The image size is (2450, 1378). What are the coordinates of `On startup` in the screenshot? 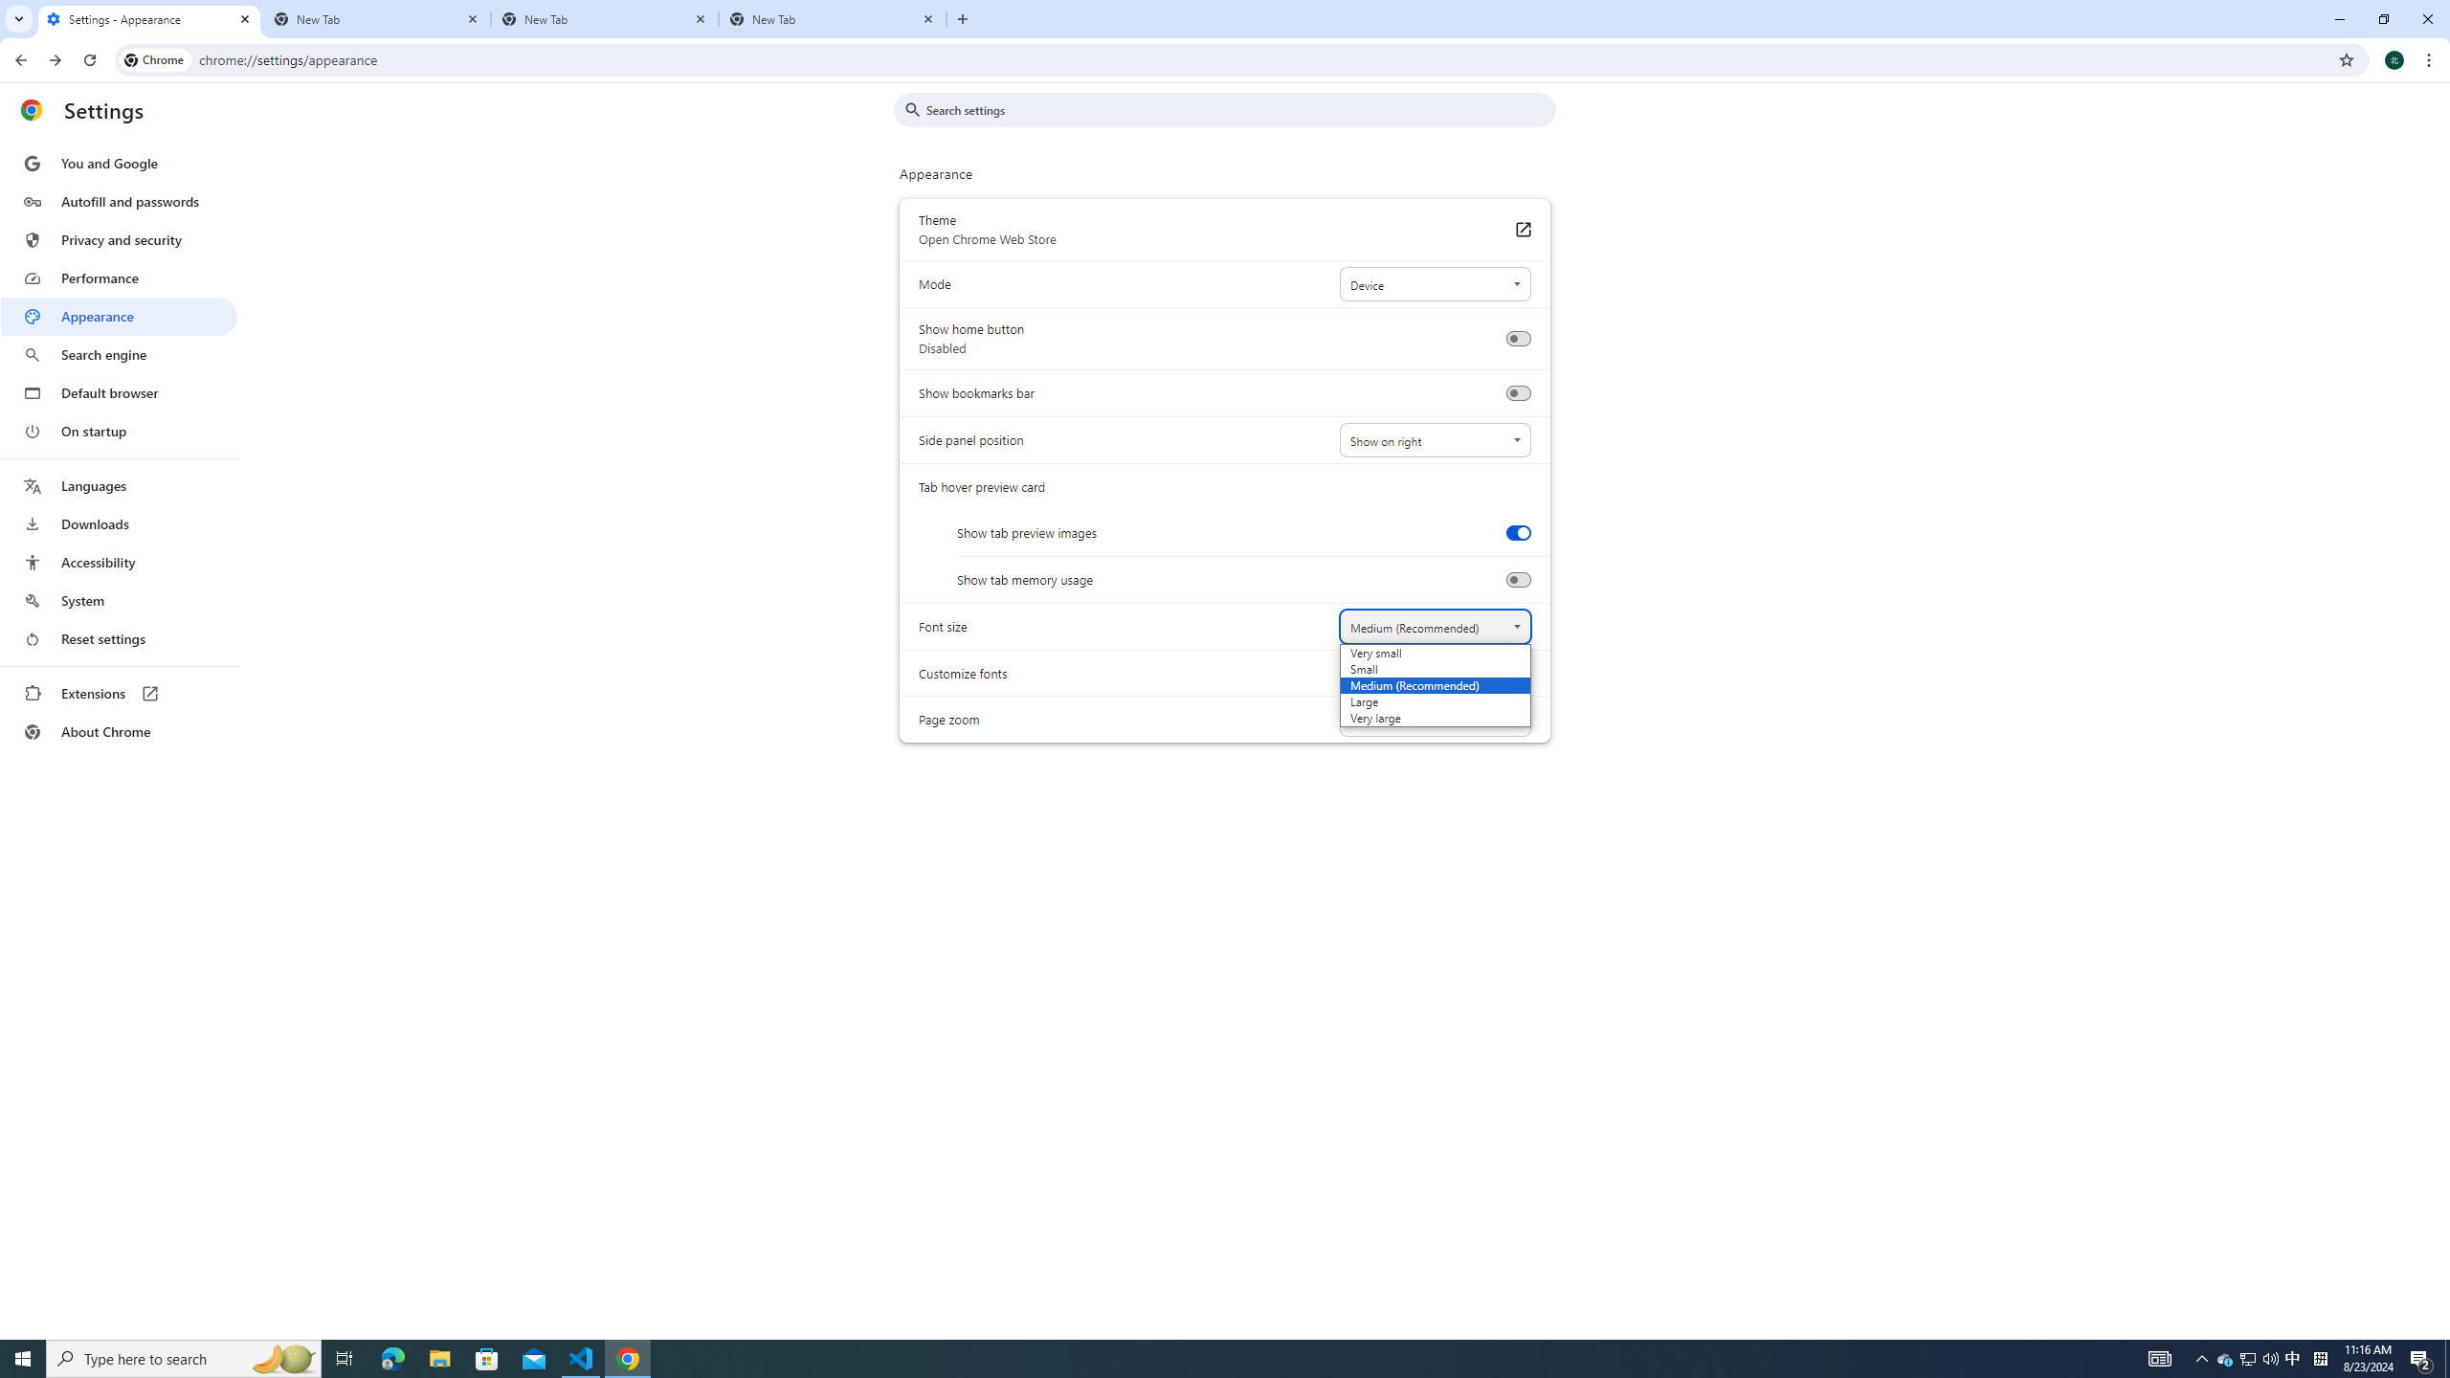 It's located at (119, 431).